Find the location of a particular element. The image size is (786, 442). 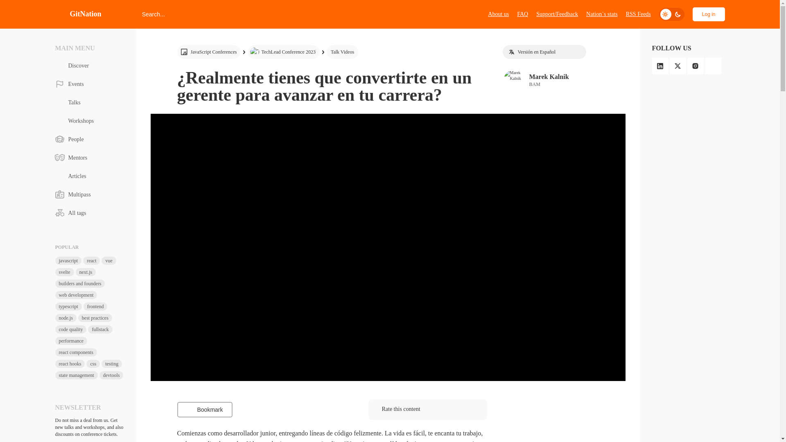

About us is located at coordinates (522, 14).